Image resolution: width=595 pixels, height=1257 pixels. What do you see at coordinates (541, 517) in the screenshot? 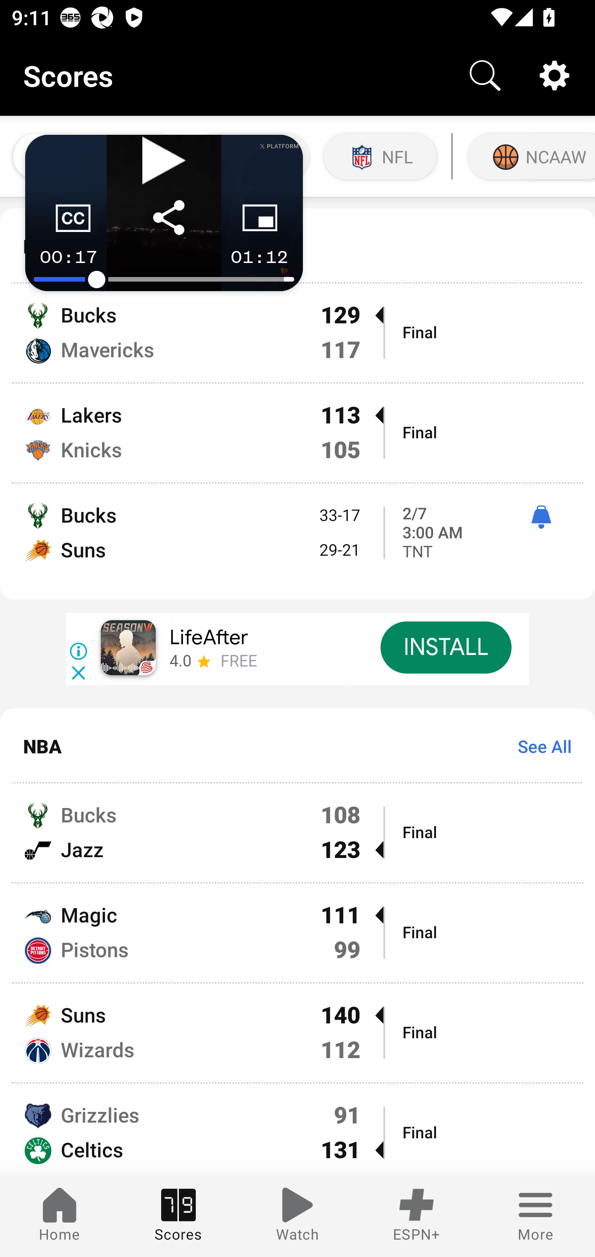
I see `ì` at bounding box center [541, 517].